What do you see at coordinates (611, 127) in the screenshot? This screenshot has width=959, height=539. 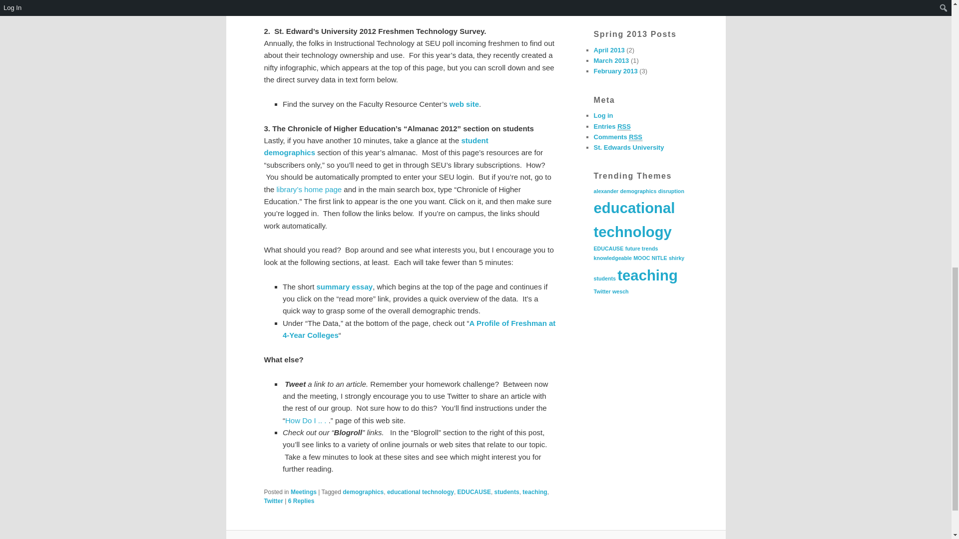 I see `Syndicate this site using RSS 2.0` at bounding box center [611, 127].